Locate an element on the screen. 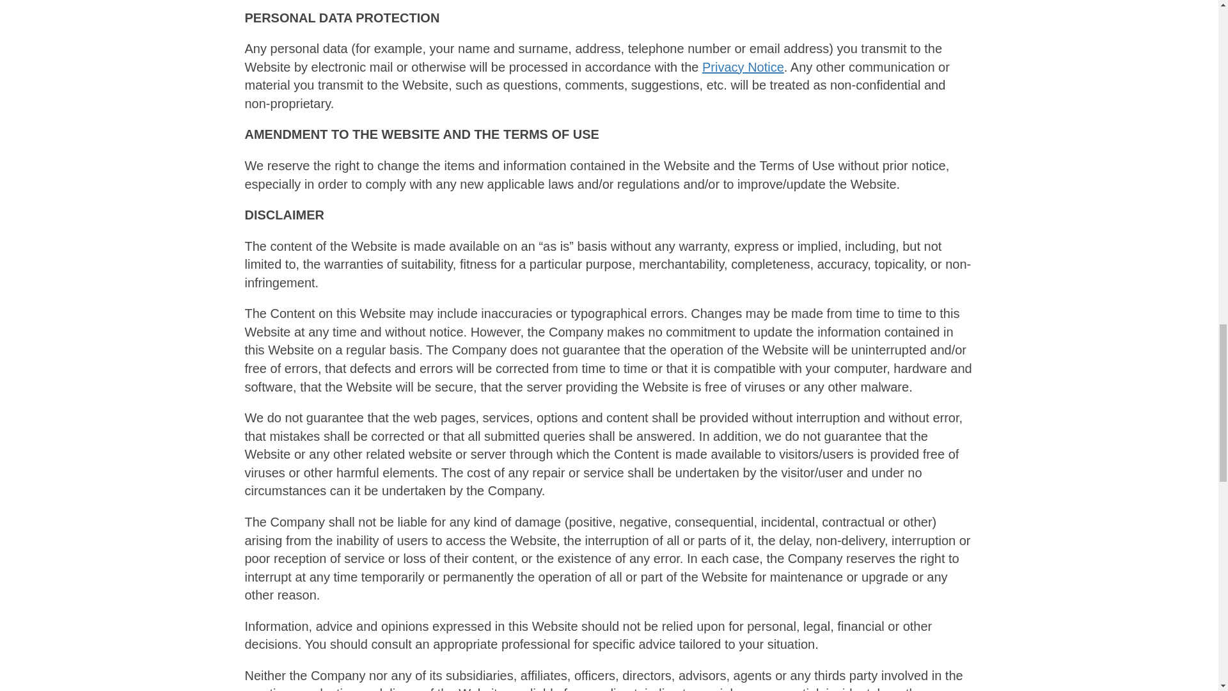  Privacy policy is located at coordinates (743, 67).